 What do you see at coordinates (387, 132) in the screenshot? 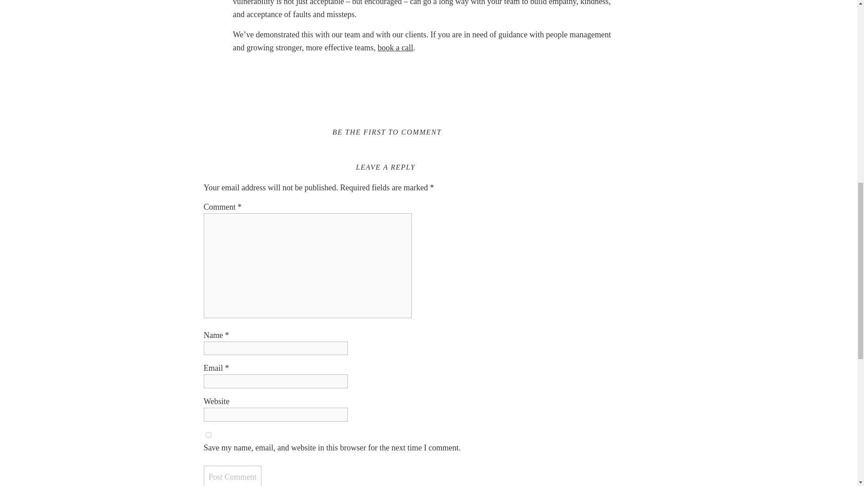
I see `BE THE FIRST TO COMMENT` at bounding box center [387, 132].